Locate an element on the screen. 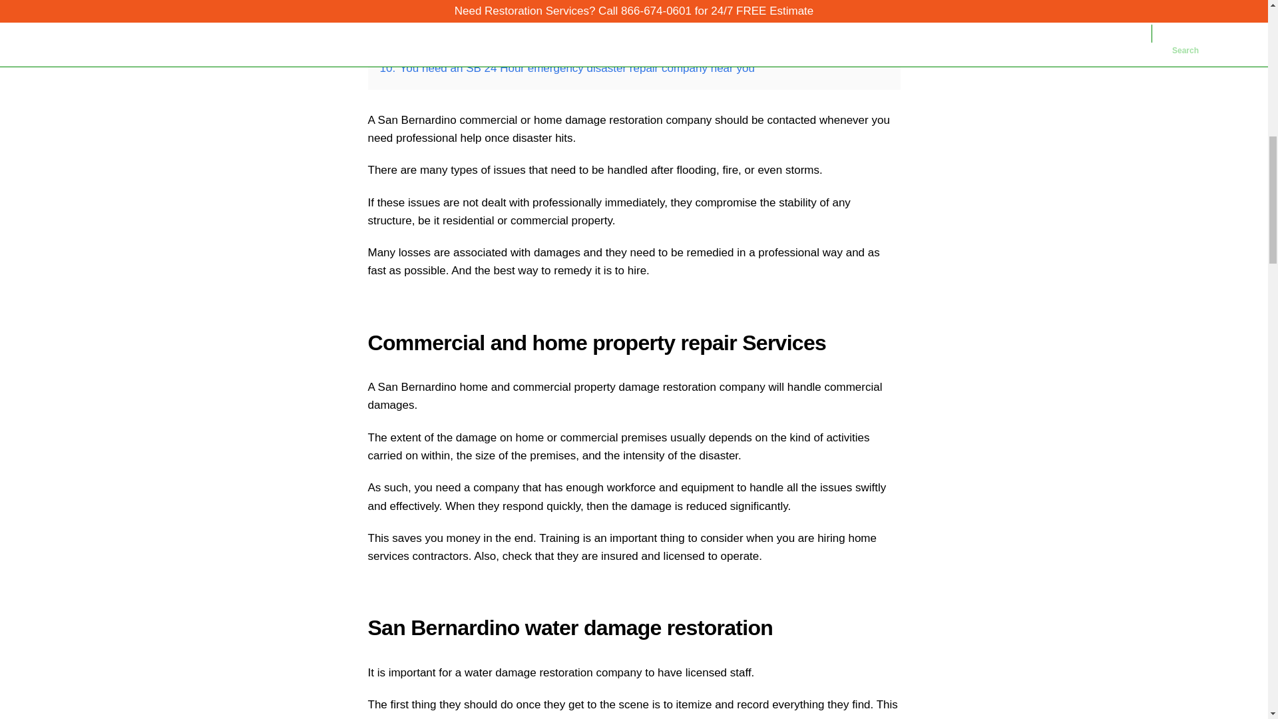 This screenshot has height=719, width=1278. 7. Smoke damage restoration is located at coordinates (454, 10).